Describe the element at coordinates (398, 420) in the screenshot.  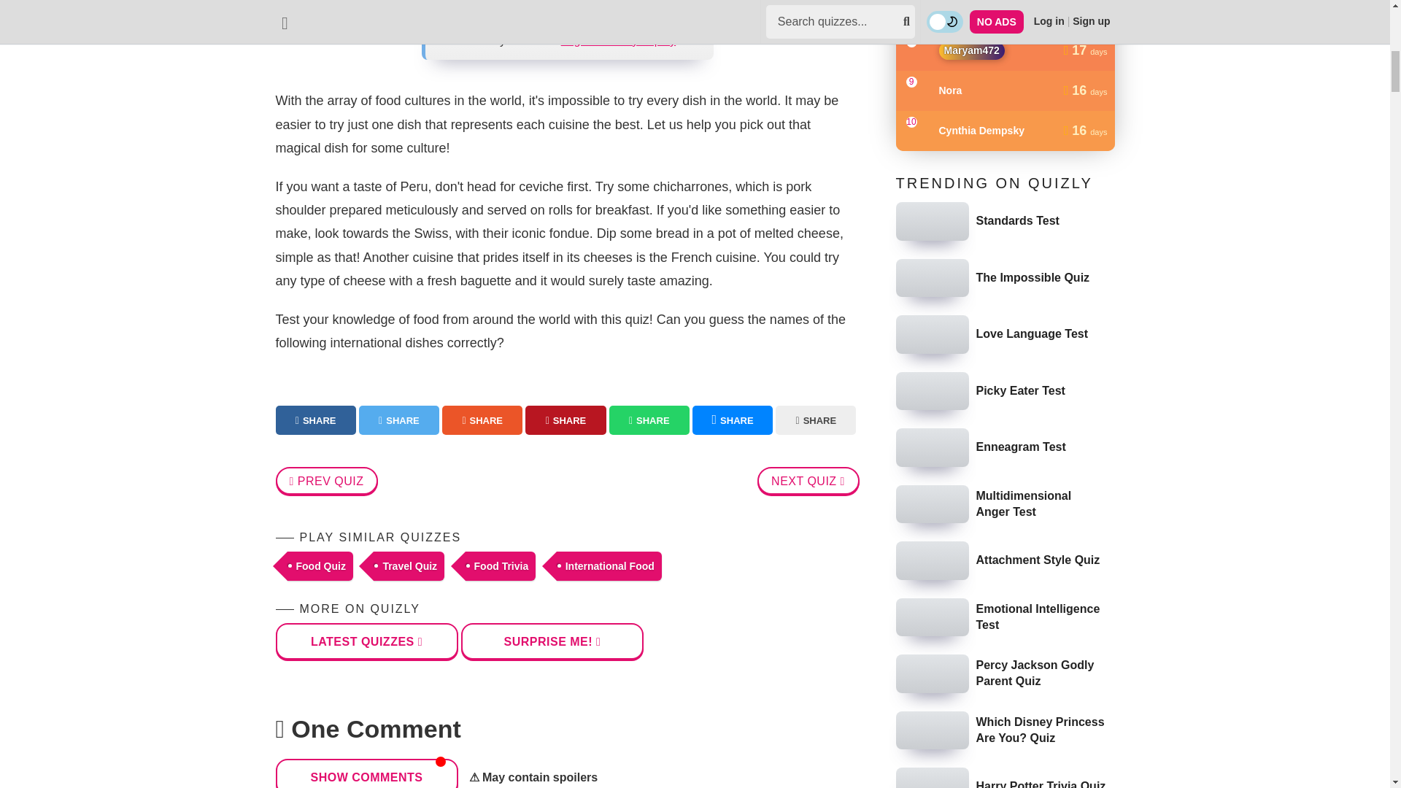
I see `Share this quiz on Twitter` at that location.